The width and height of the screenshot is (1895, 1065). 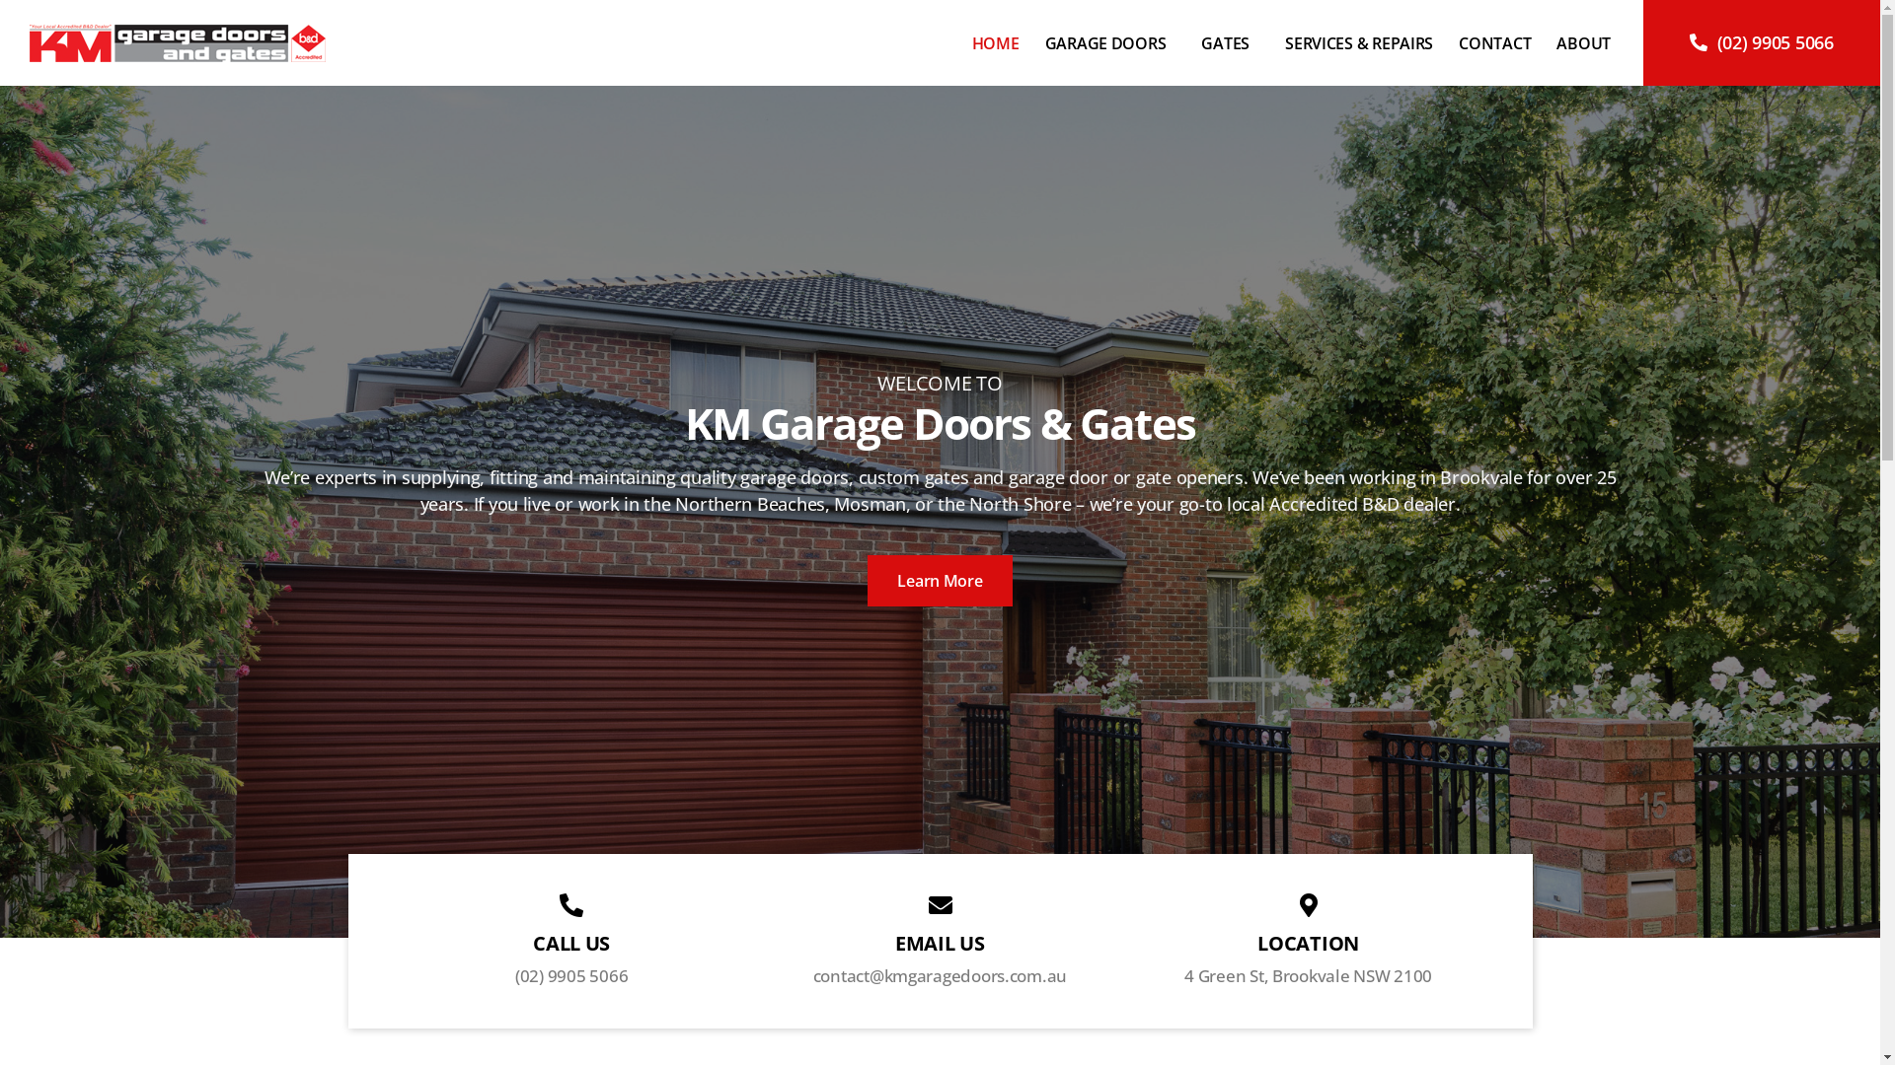 I want to click on GATES, so click(x=1230, y=42).